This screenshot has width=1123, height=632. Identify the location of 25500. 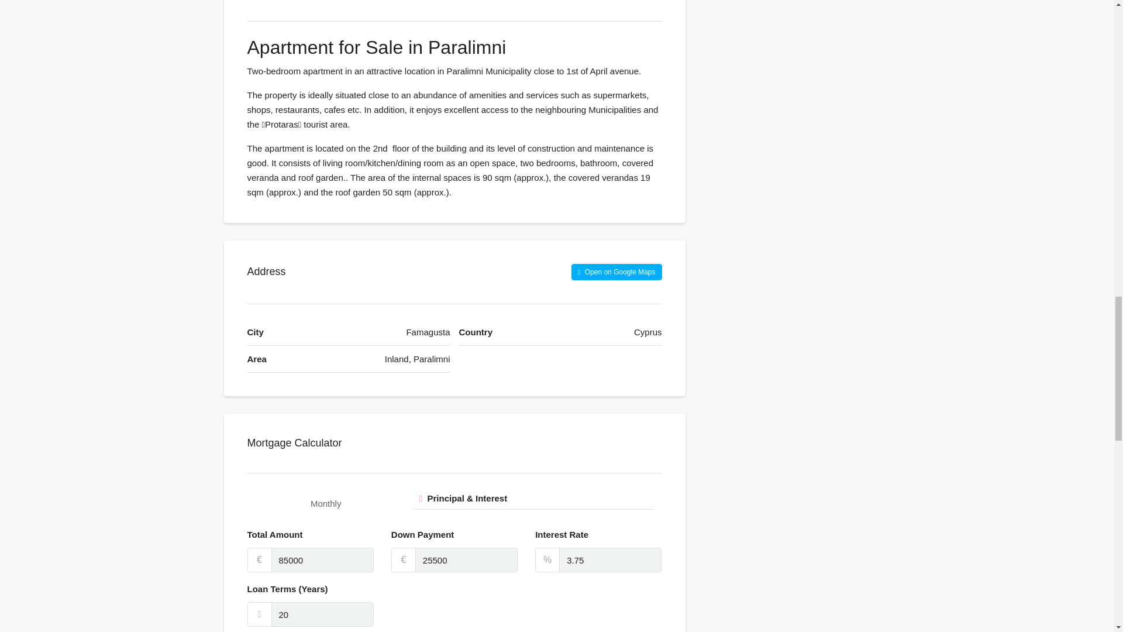
(467, 560).